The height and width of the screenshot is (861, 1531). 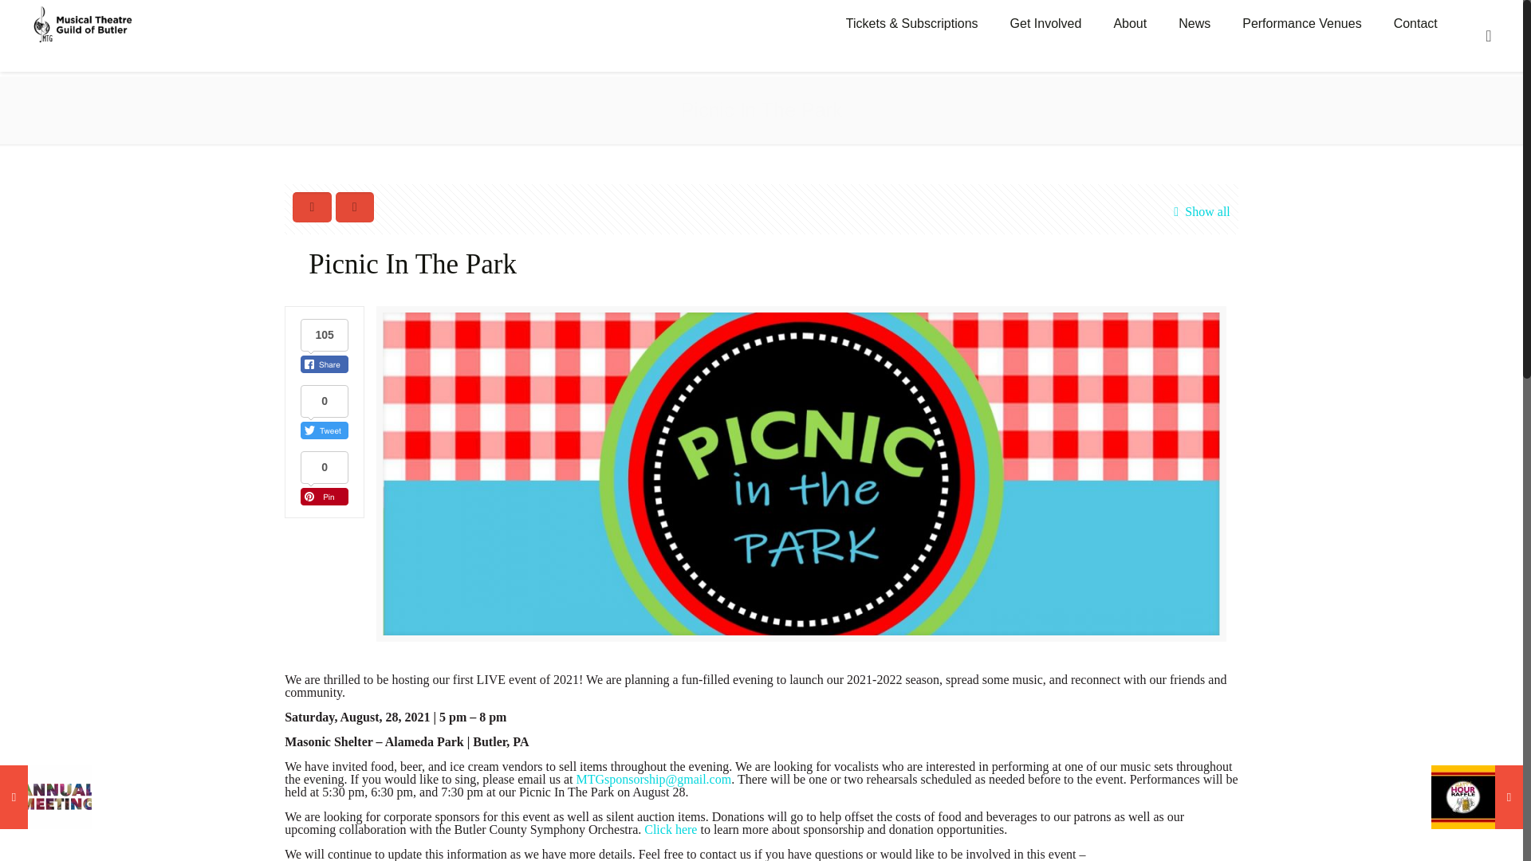 I want to click on Click here, so click(x=670, y=829).